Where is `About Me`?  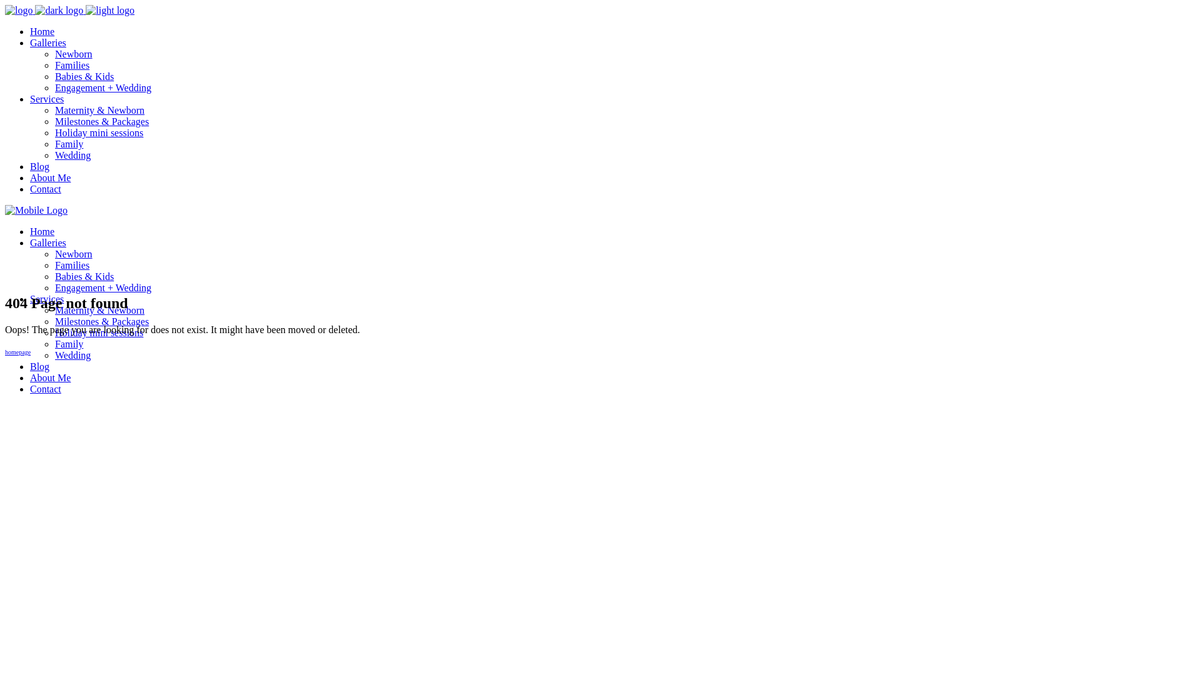 About Me is located at coordinates (50, 377).